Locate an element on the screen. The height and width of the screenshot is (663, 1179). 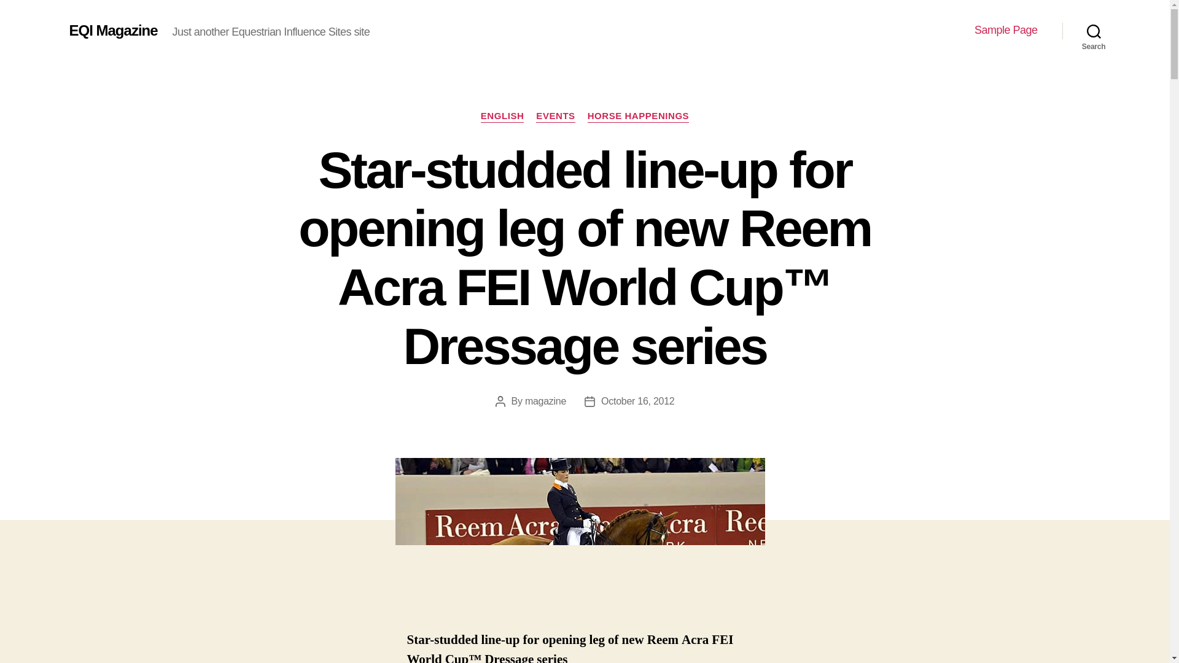
October 16, 2012 is located at coordinates (637, 401).